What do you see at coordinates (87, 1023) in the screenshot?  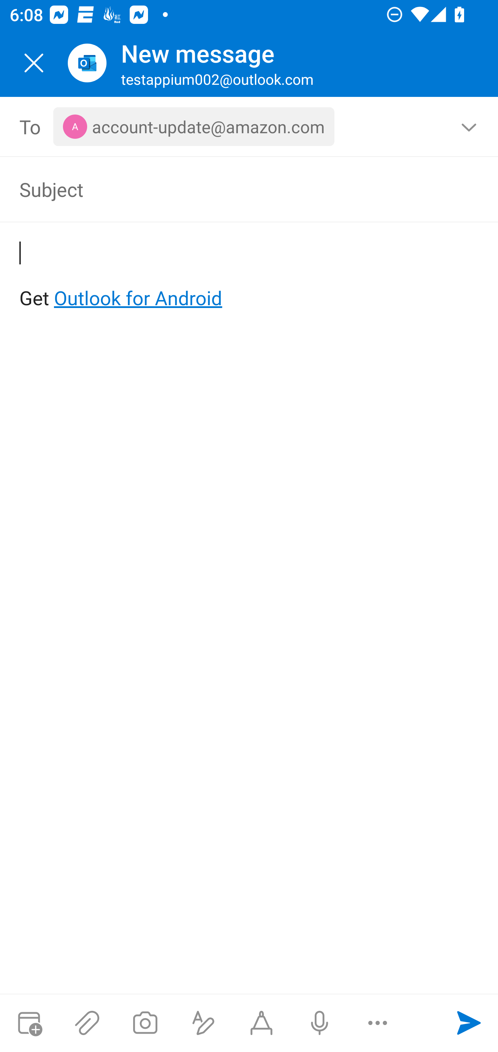 I see `Attach files` at bounding box center [87, 1023].